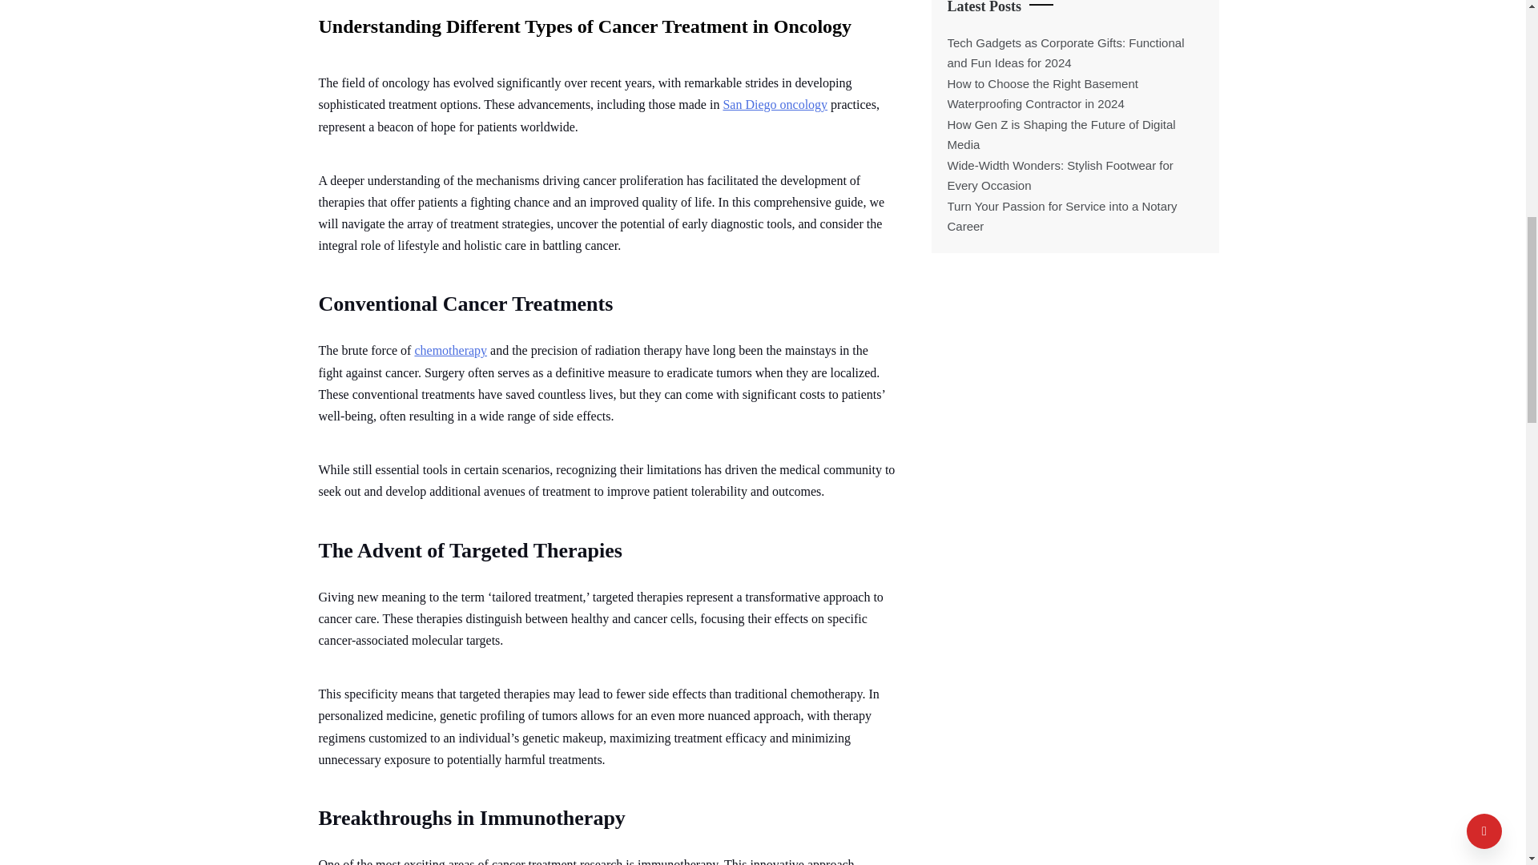 The height and width of the screenshot is (865, 1538). What do you see at coordinates (1061, 216) in the screenshot?
I see `Turn Your Passion for Service into a Notary Career` at bounding box center [1061, 216].